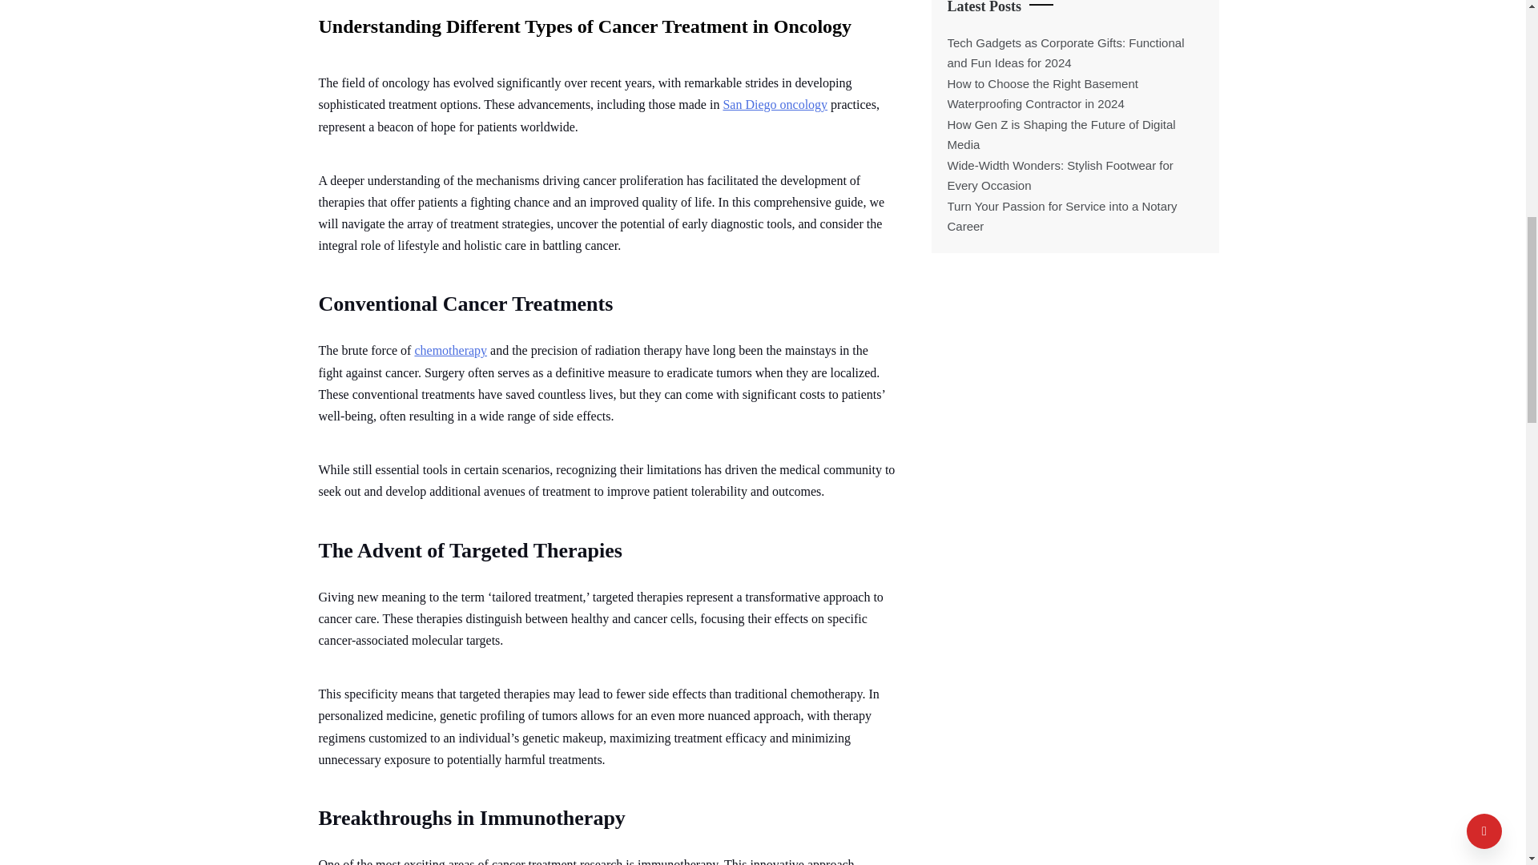 The height and width of the screenshot is (865, 1538). What do you see at coordinates (1061, 216) in the screenshot?
I see `Turn Your Passion for Service into a Notary Career` at bounding box center [1061, 216].